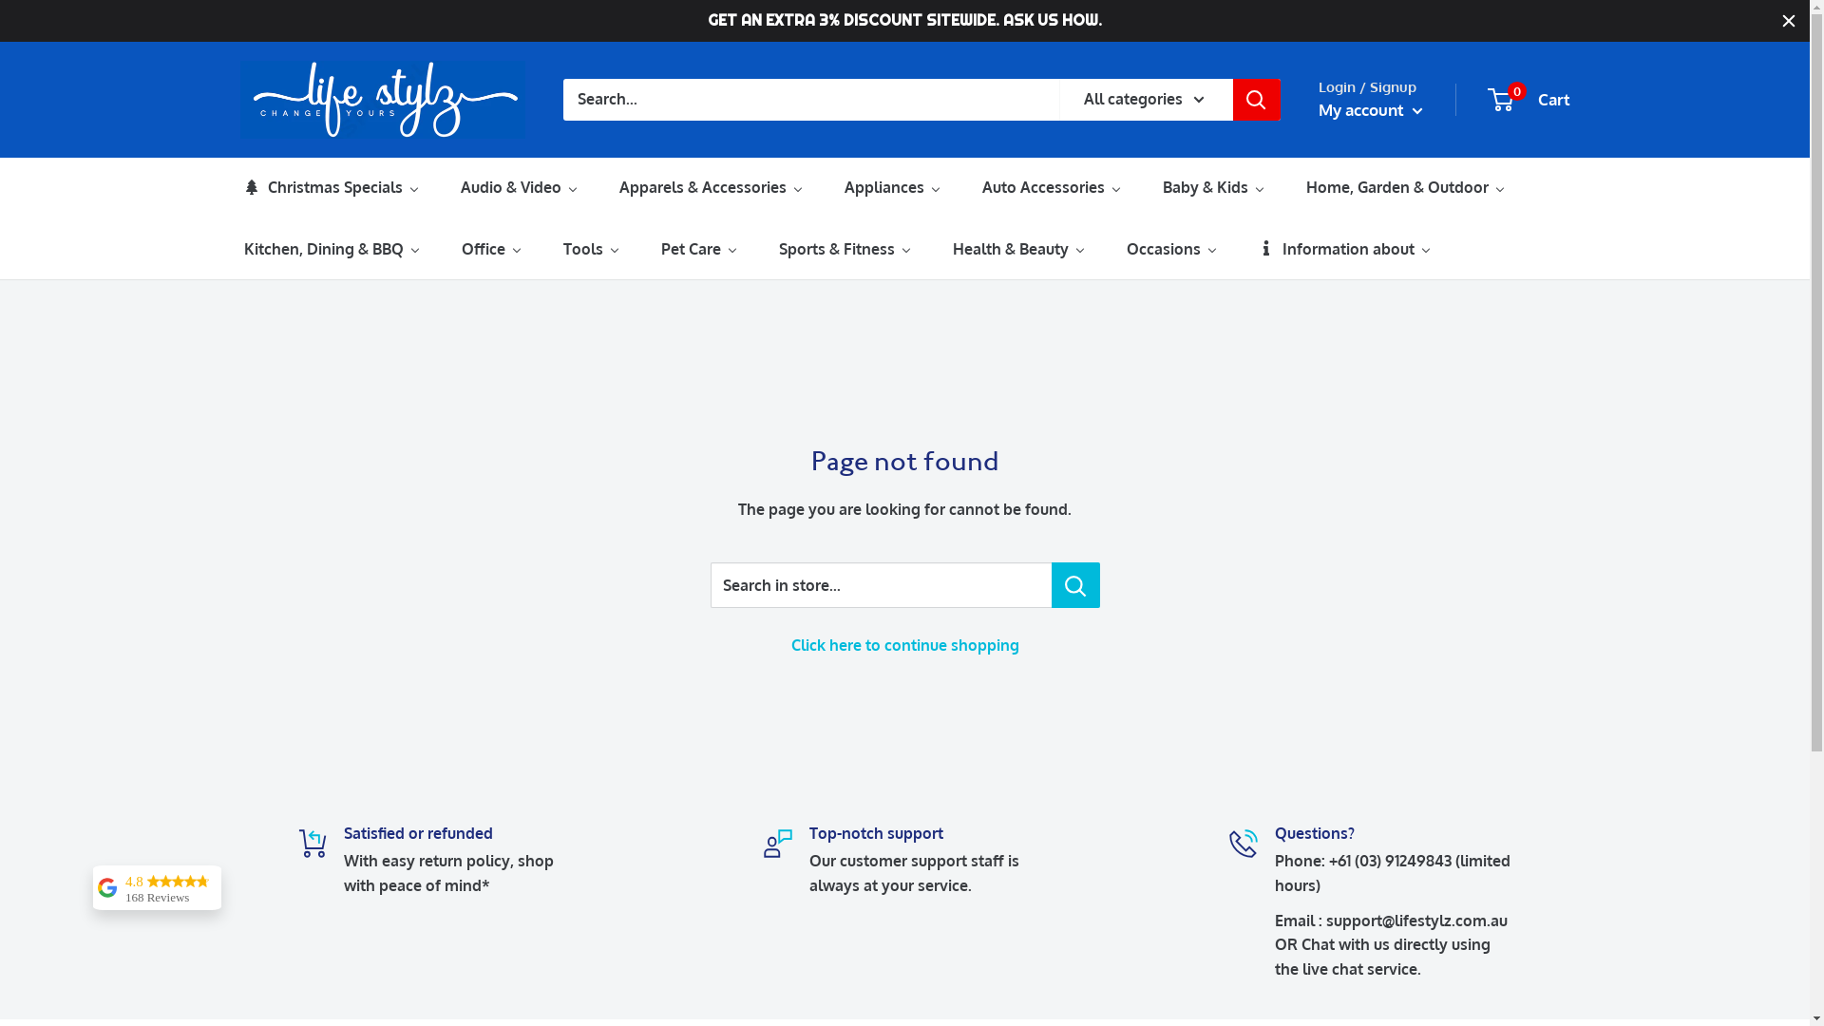 The width and height of the screenshot is (1824, 1026). What do you see at coordinates (1529, 100) in the screenshot?
I see `0
Cart` at bounding box center [1529, 100].